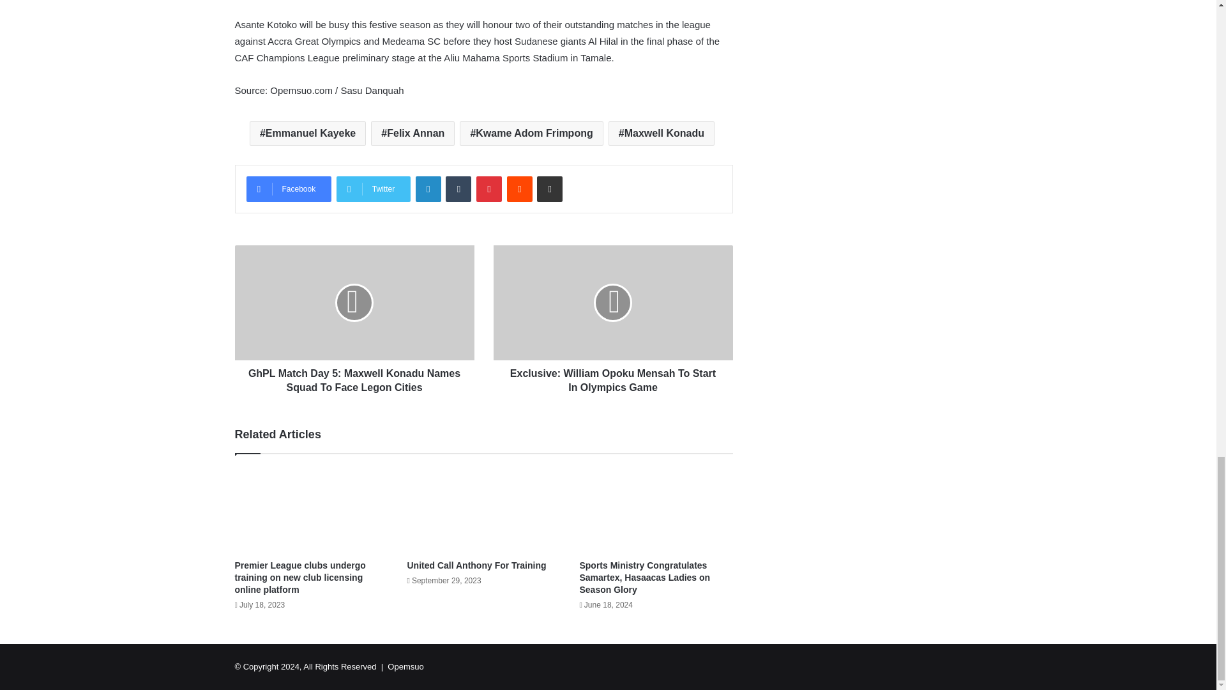 This screenshot has height=690, width=1226. I want to click on Share via Email, so click(549, 189).